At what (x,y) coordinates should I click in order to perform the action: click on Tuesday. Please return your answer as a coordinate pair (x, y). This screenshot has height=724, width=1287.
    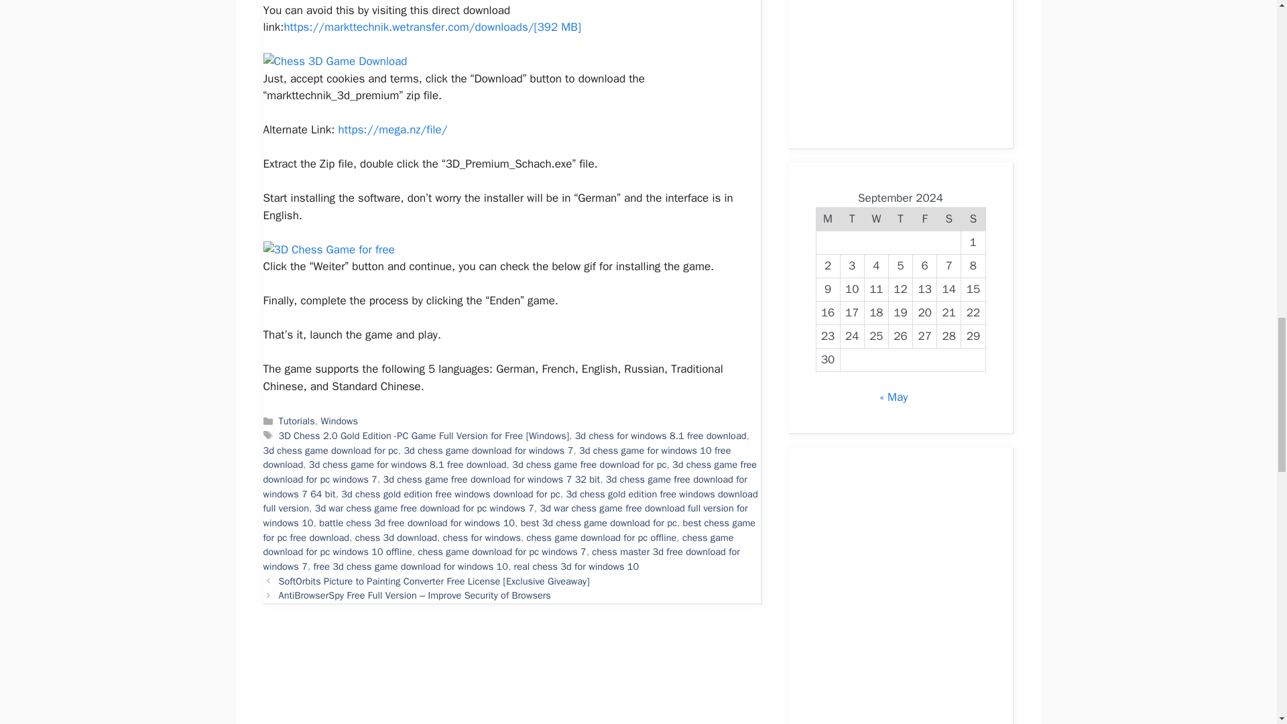
    Looking at the image, I should click on (851, 219).